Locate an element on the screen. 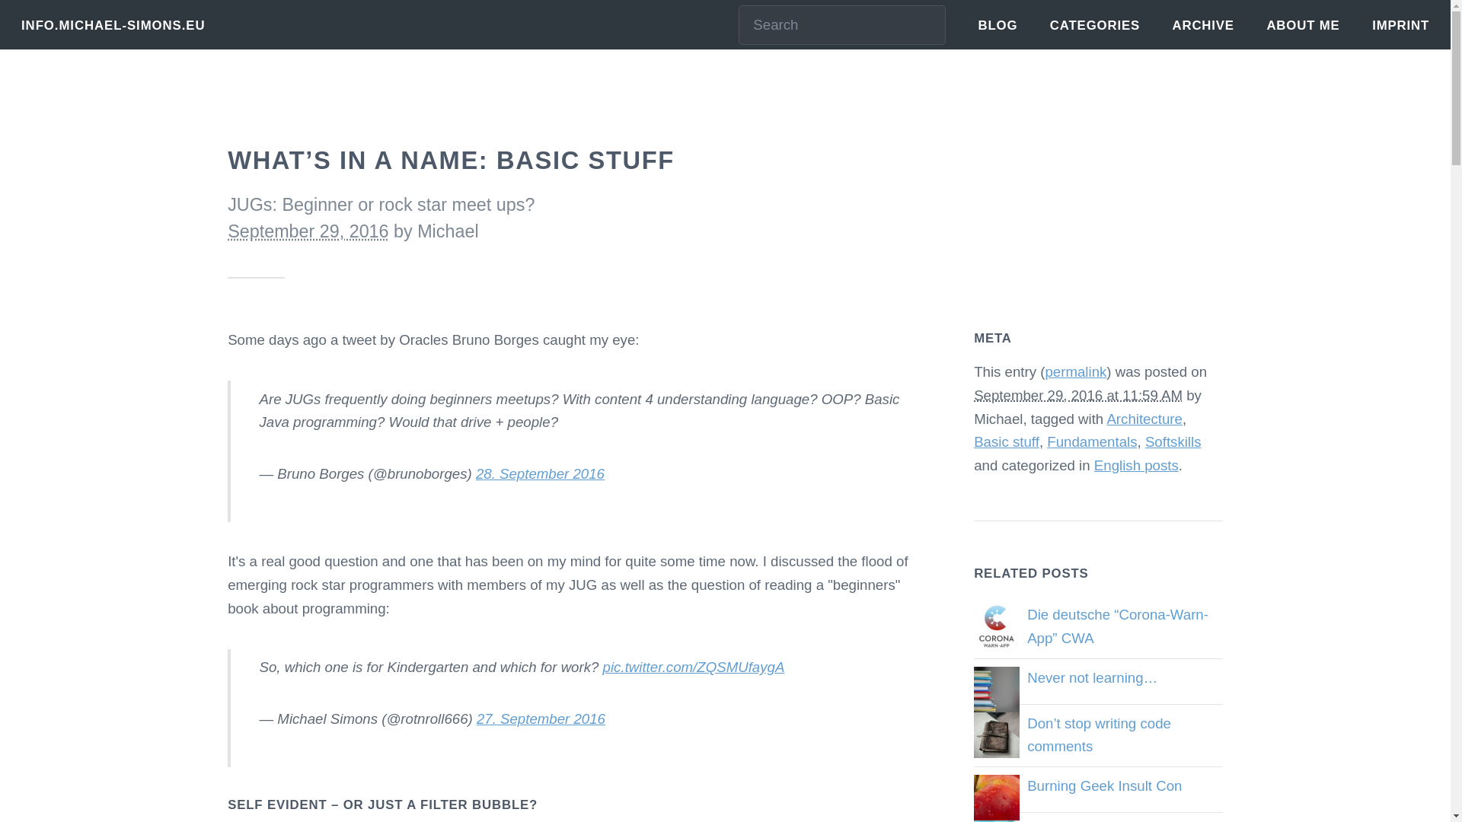 The image size is (1462, 822). CATEGORIES is located at coordinates (1095, 25).